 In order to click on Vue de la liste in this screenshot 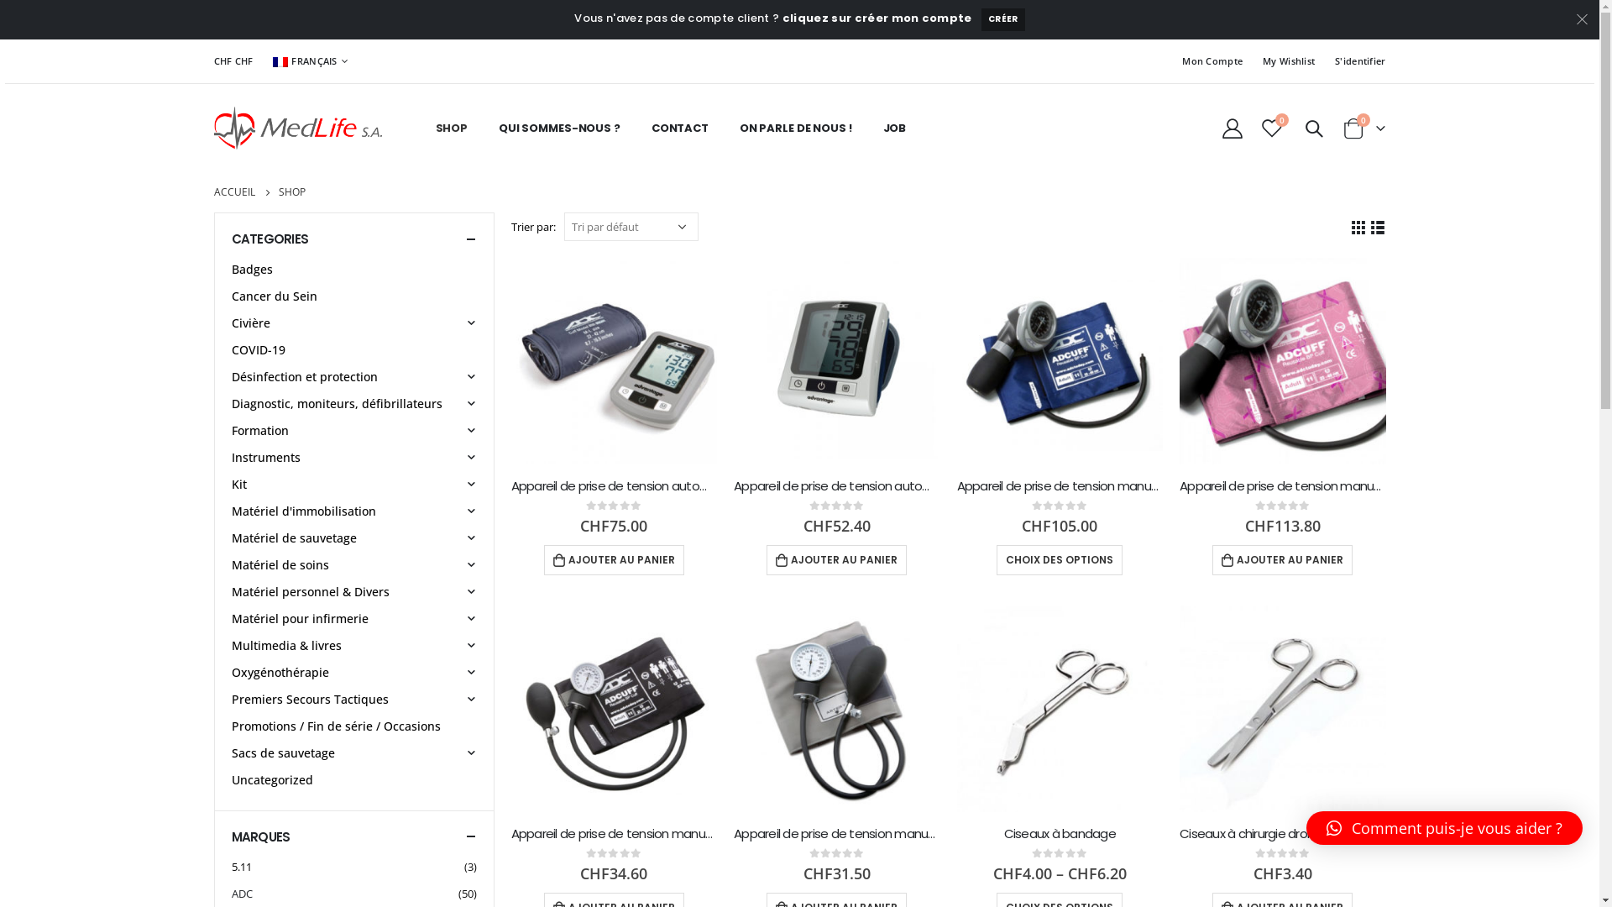, I will do `click(1377, 227)`.